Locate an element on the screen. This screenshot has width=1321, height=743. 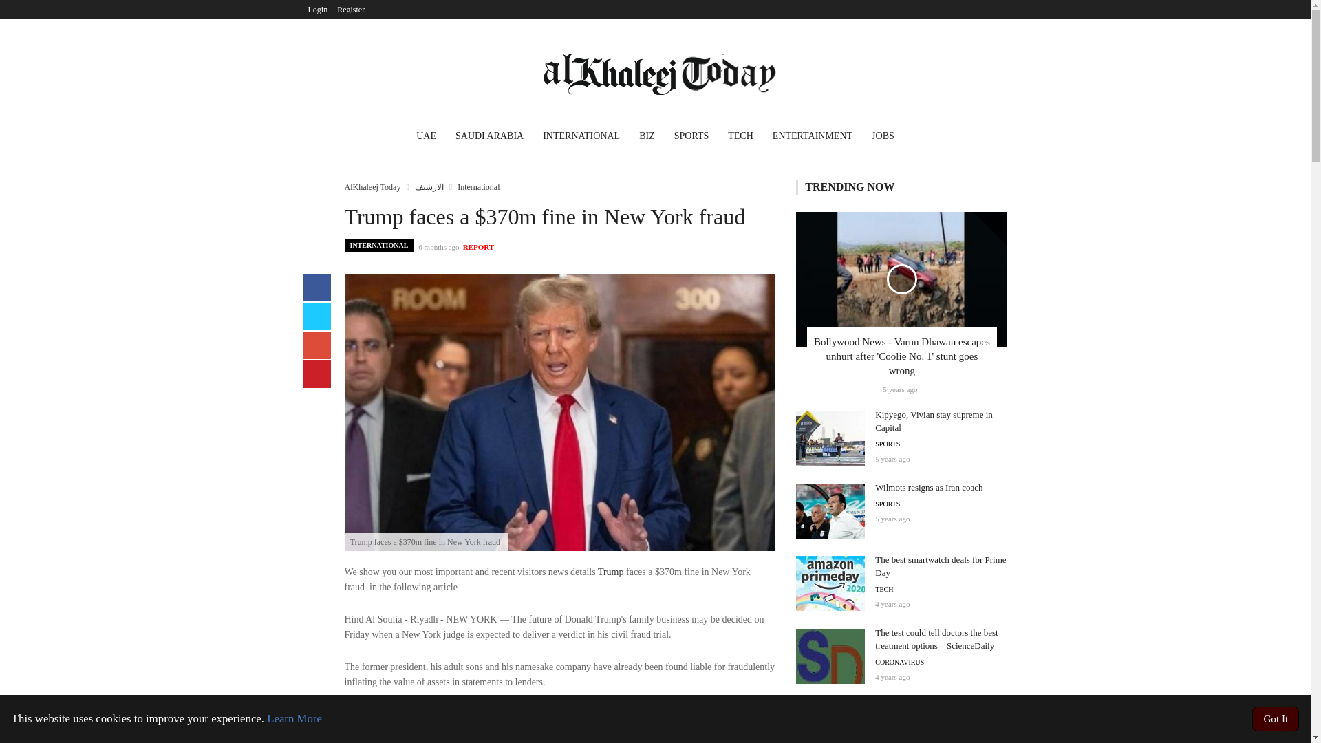
Friday 06th December 2019 09:21 PM is located at coordinates (892, 519).